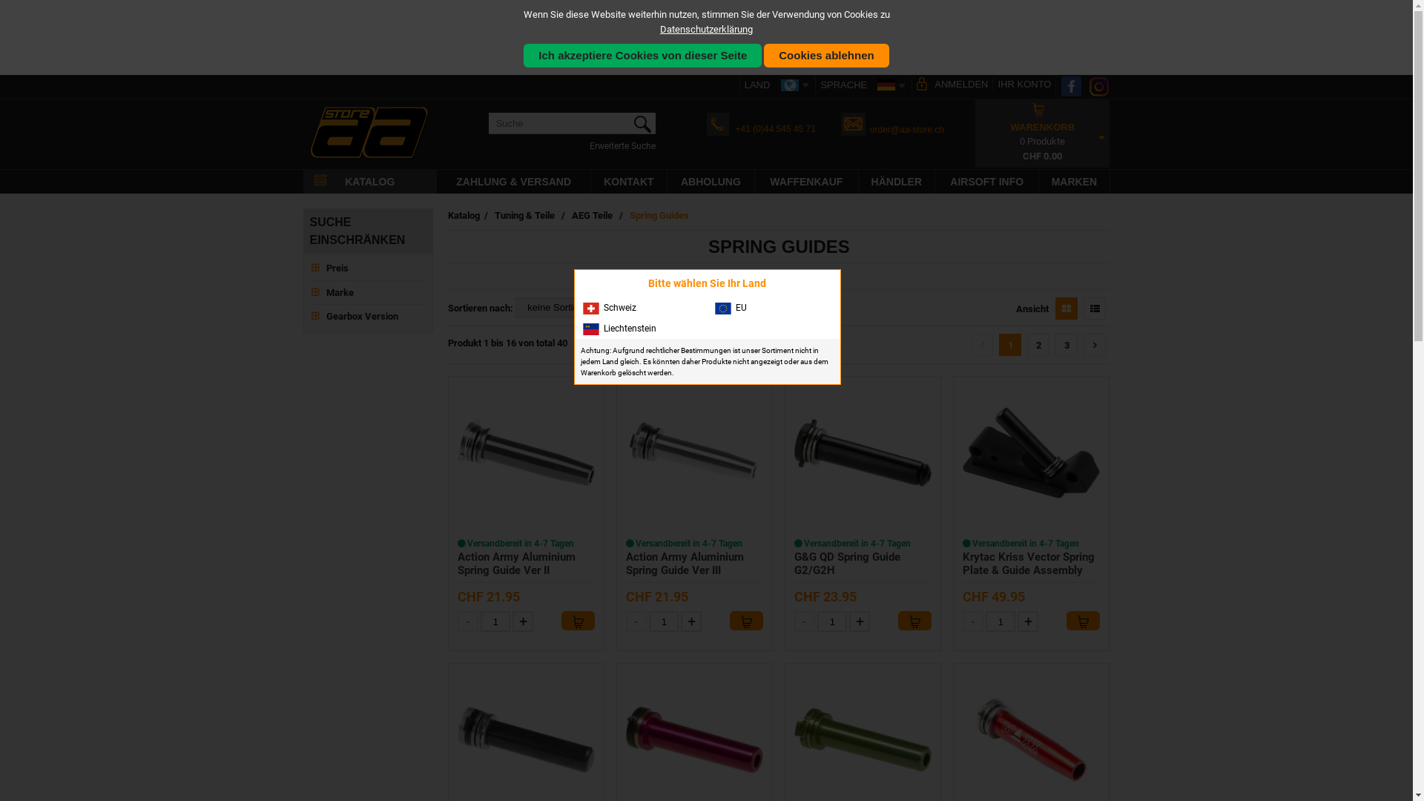  I want to click on Action Army Aluminium Spring Guide Ver III, so click(694, 452).